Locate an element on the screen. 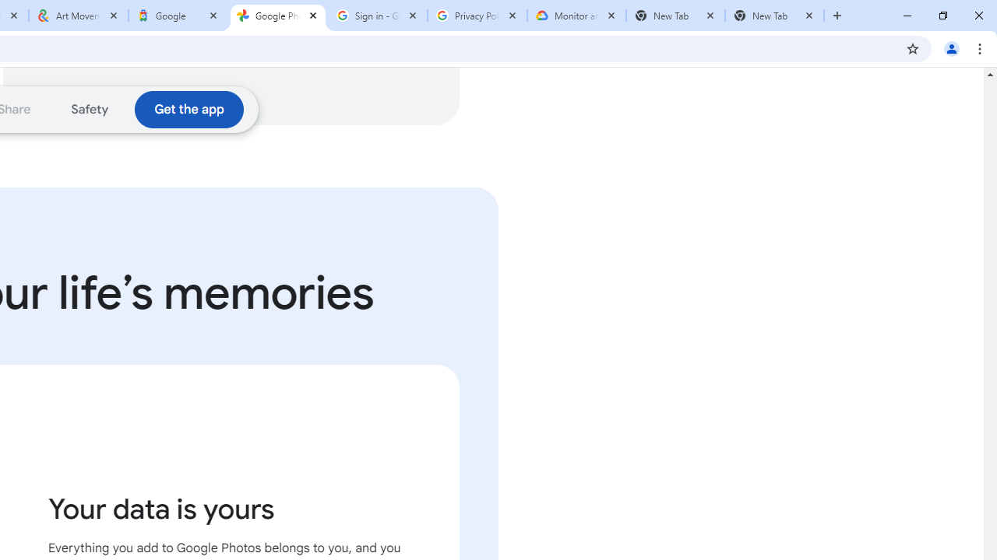 The image size is (997, 560). Download the Google Photos app is located at coordinates (188, 109).